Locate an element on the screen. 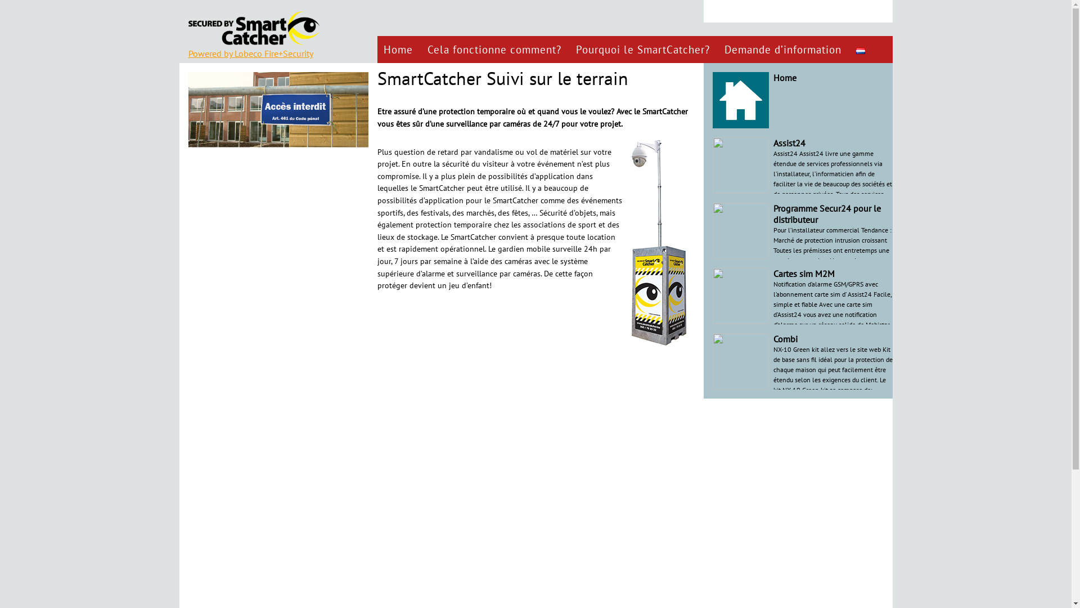 This screenshot has width=1080, height=608. Combi is located at coordinates (785, 339).